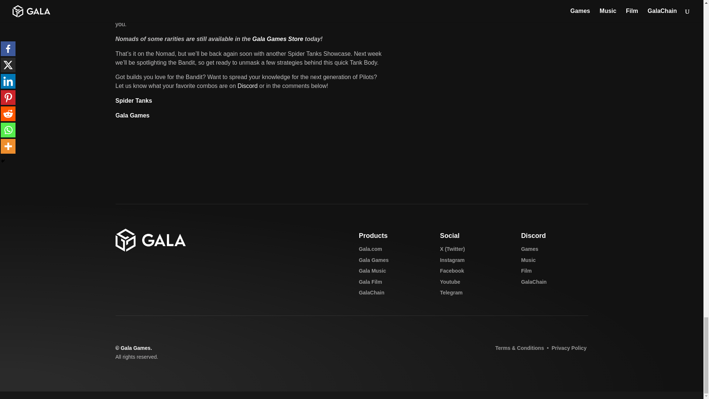 The width and height of the screenshot is (709, 399). What do you see at coordinates (370, 282) in the screenshot?
I see `Gala Film` at bounding box center [370, 282].